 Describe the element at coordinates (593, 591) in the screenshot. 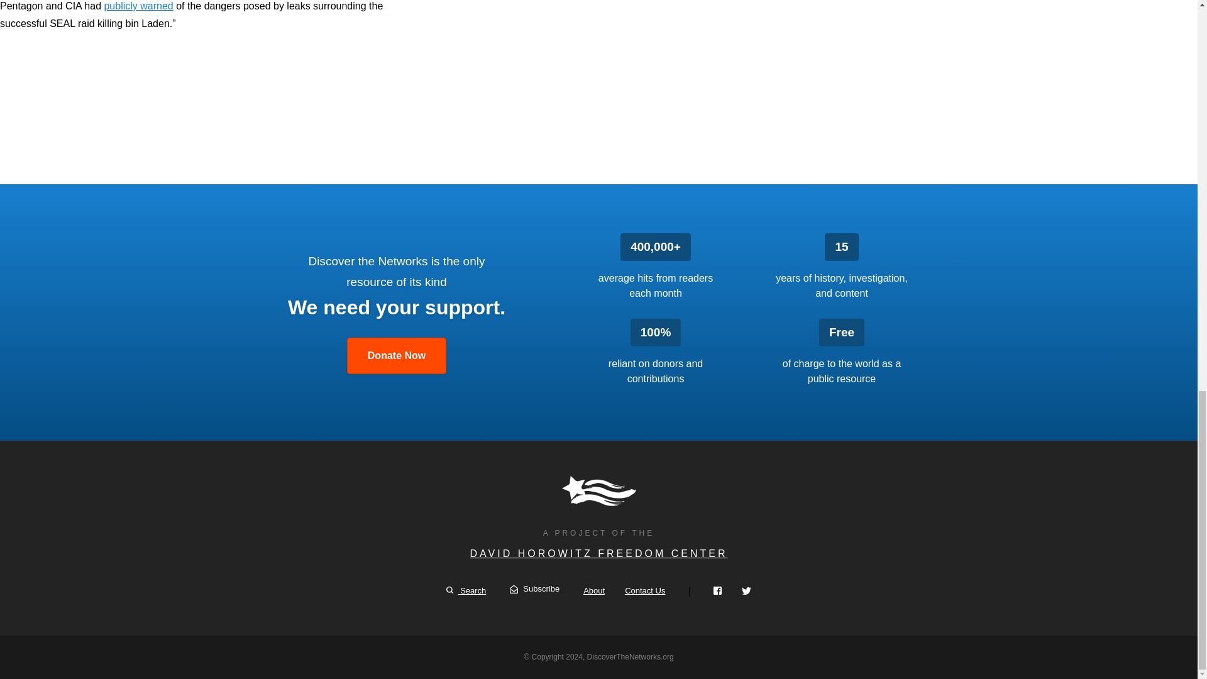

I see `About` at that location.